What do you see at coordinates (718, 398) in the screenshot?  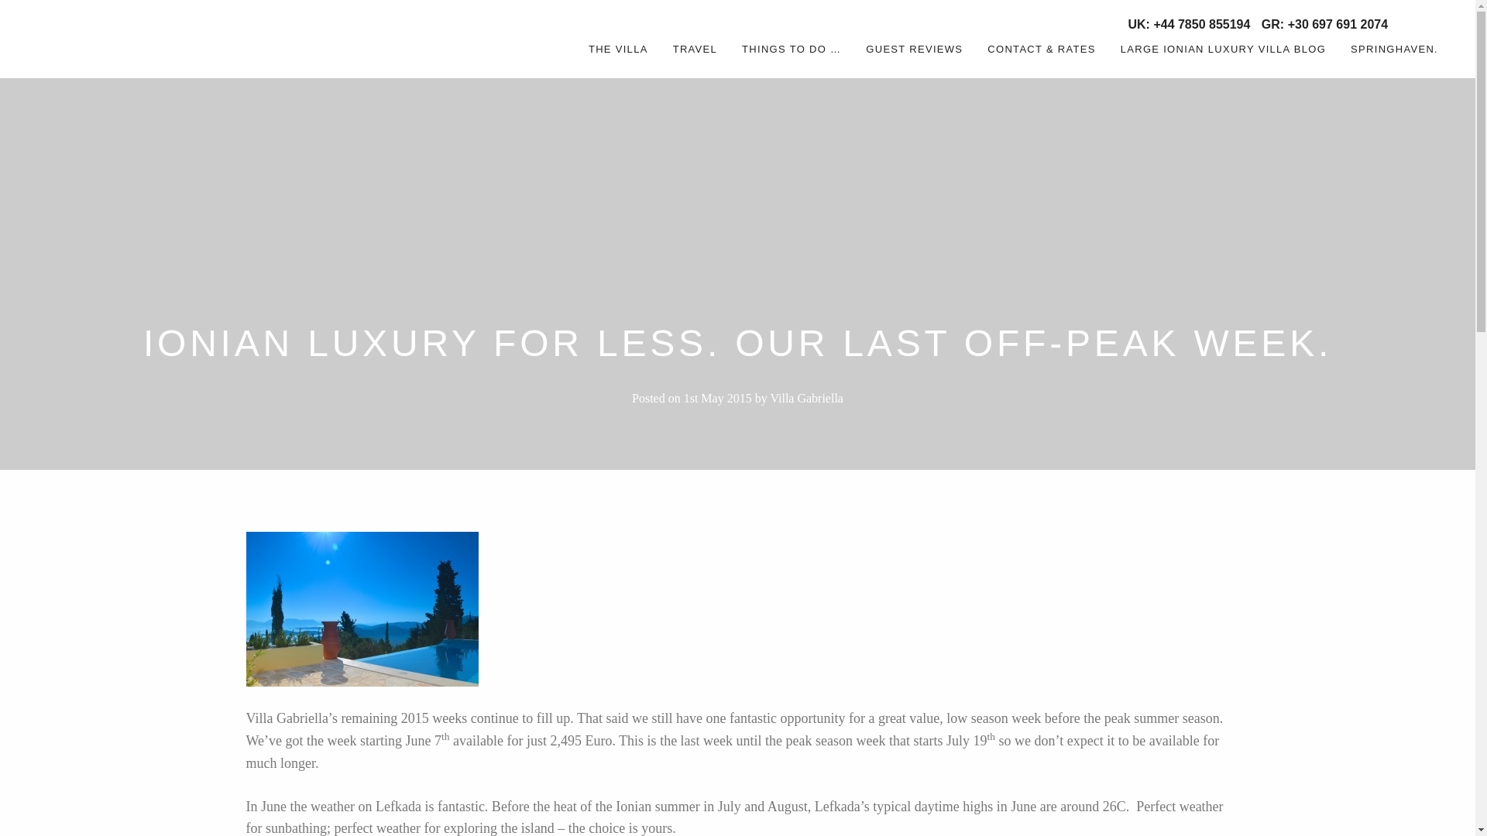 I see `1st May 2015` at bounding box center [718, 398].